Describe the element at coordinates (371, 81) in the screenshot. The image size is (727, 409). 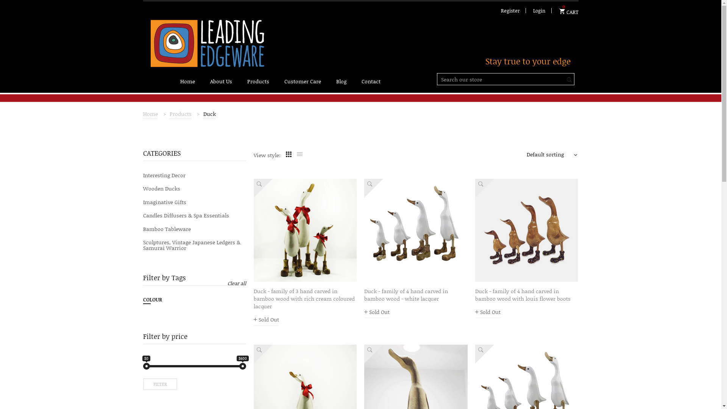
I see `Contact` at that location.